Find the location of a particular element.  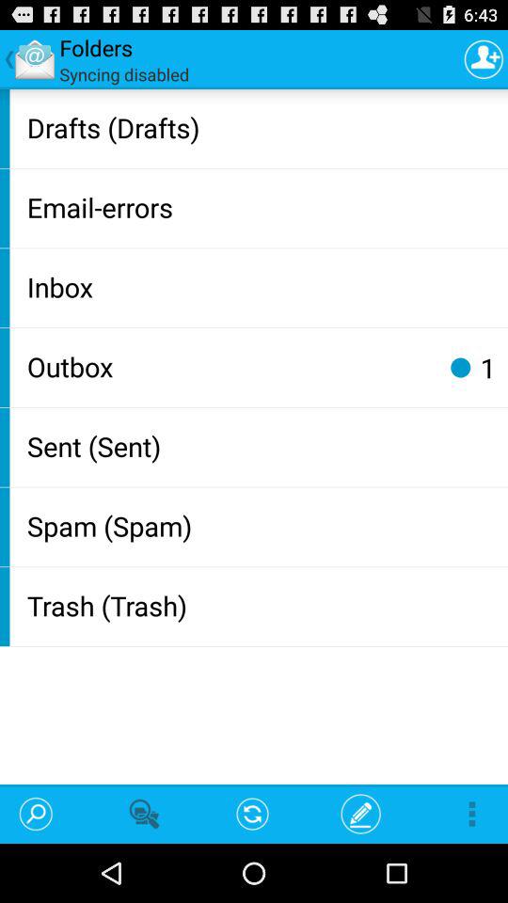

flip to outbox app is located at coordinates (230, 366).